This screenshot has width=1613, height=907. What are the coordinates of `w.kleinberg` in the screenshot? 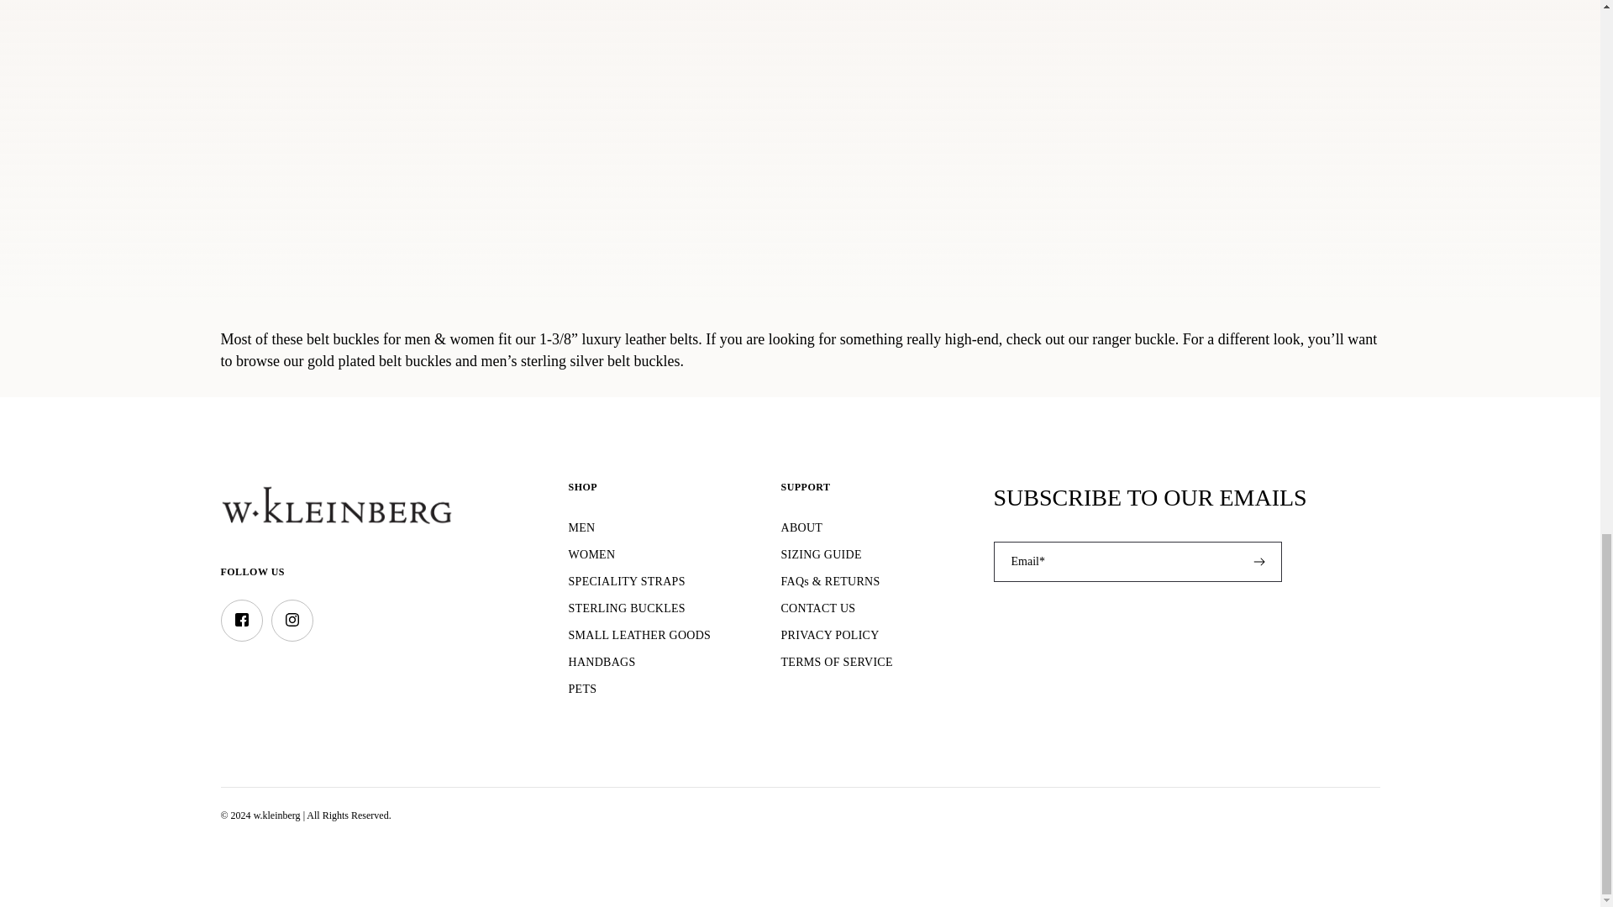 It's located at (335, 503).